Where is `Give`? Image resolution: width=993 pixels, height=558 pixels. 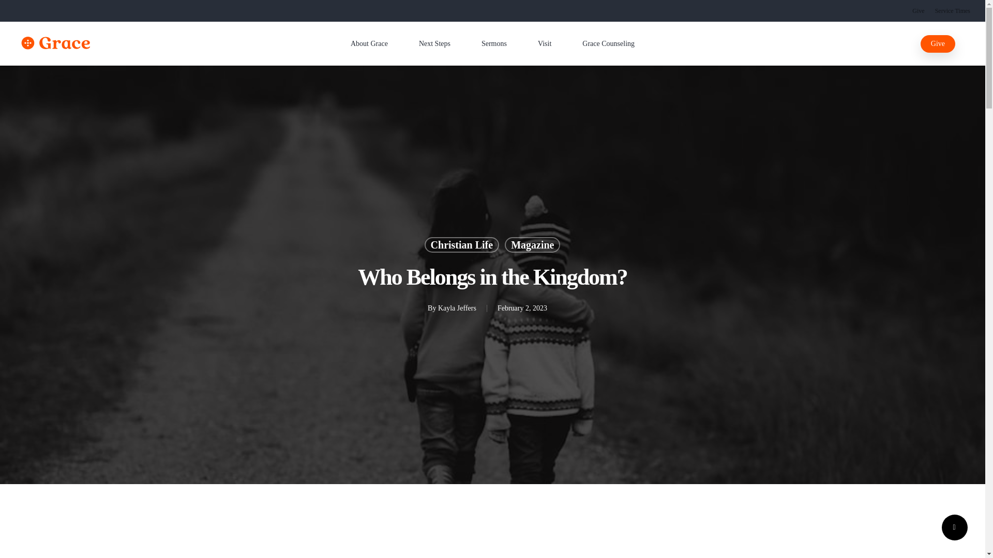 Give is located at coordinates (919, 10).